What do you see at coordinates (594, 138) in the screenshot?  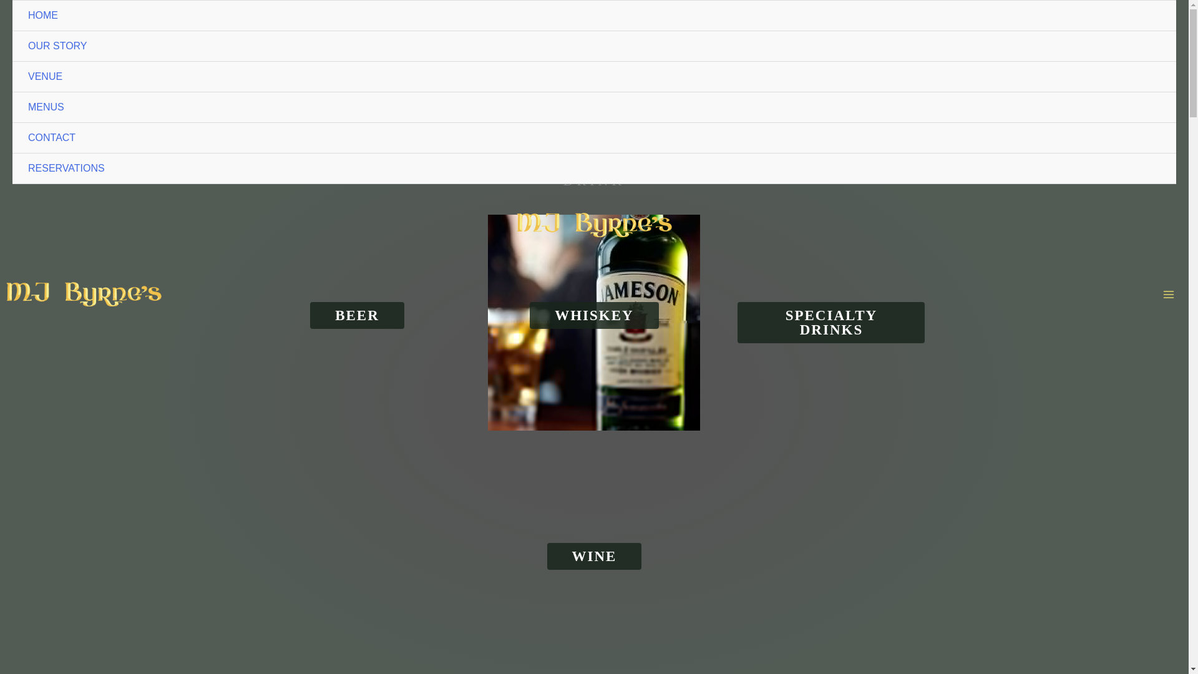 I see `CONTACT` at bounding box center [594, 138].